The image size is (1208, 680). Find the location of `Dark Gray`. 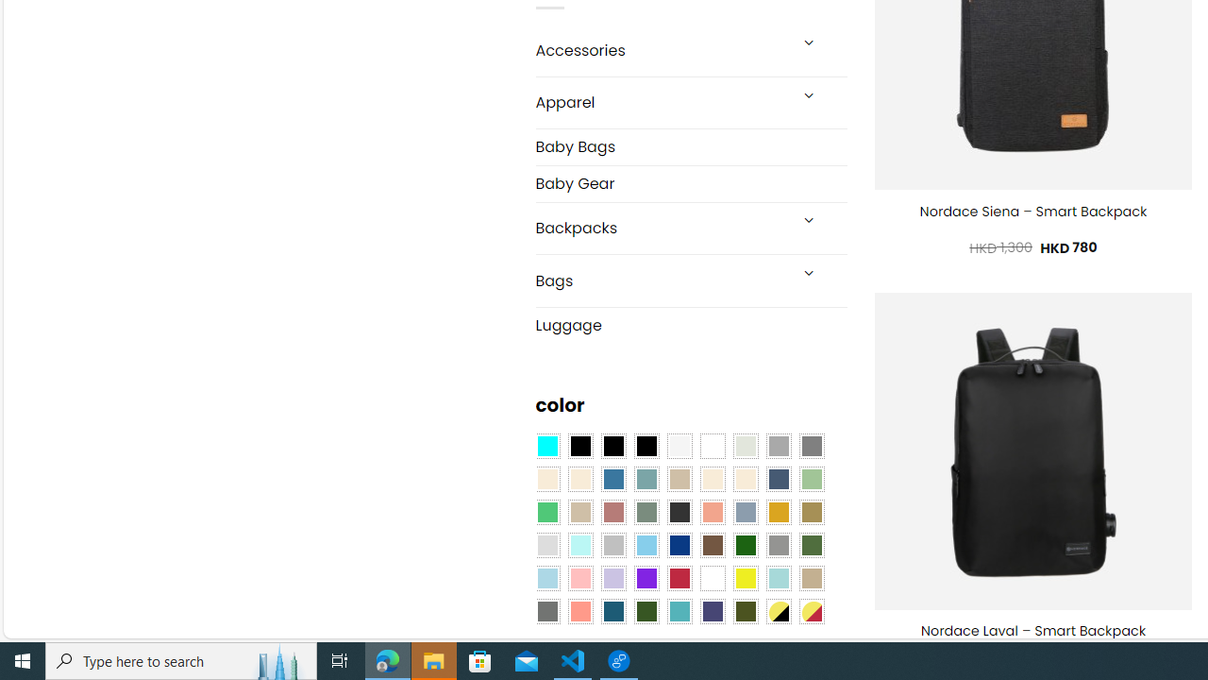

Dark Gray is located at coordinates (778, 447).